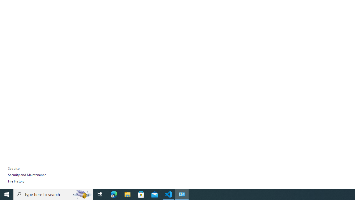 The height and width of the screenshot is (200, 355). What do you see at coordinates (168, 194) in the screenshot?
I see `Visual Studio Code - 1 running window` at bounding box center [168, 194].